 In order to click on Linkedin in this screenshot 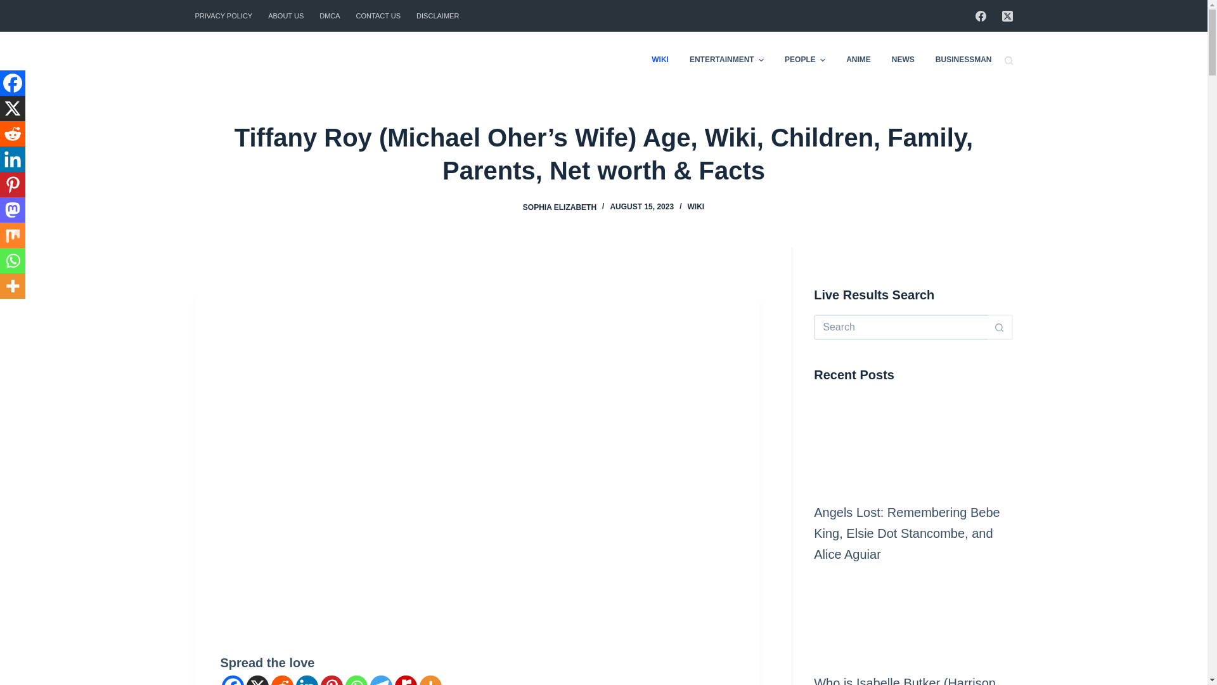, I will do `click(307, 680)`.